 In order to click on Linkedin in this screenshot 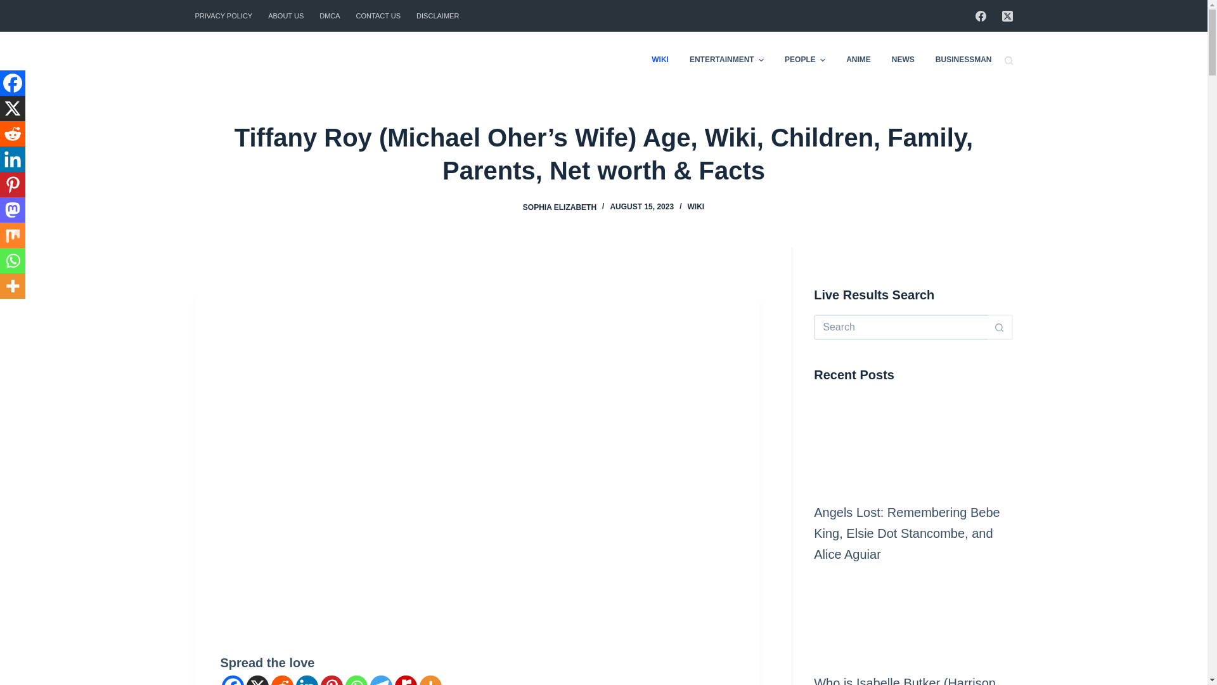, I will do `click(307, 680)`.